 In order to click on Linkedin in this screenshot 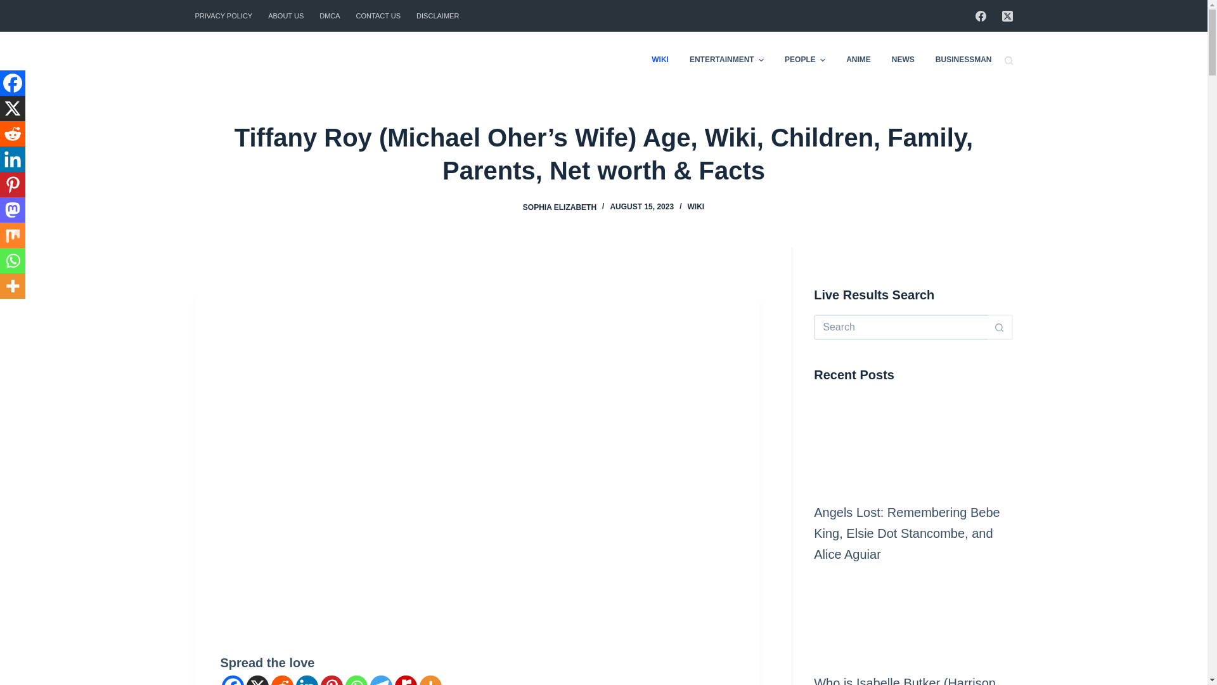, I will do `click(307, 680)`.